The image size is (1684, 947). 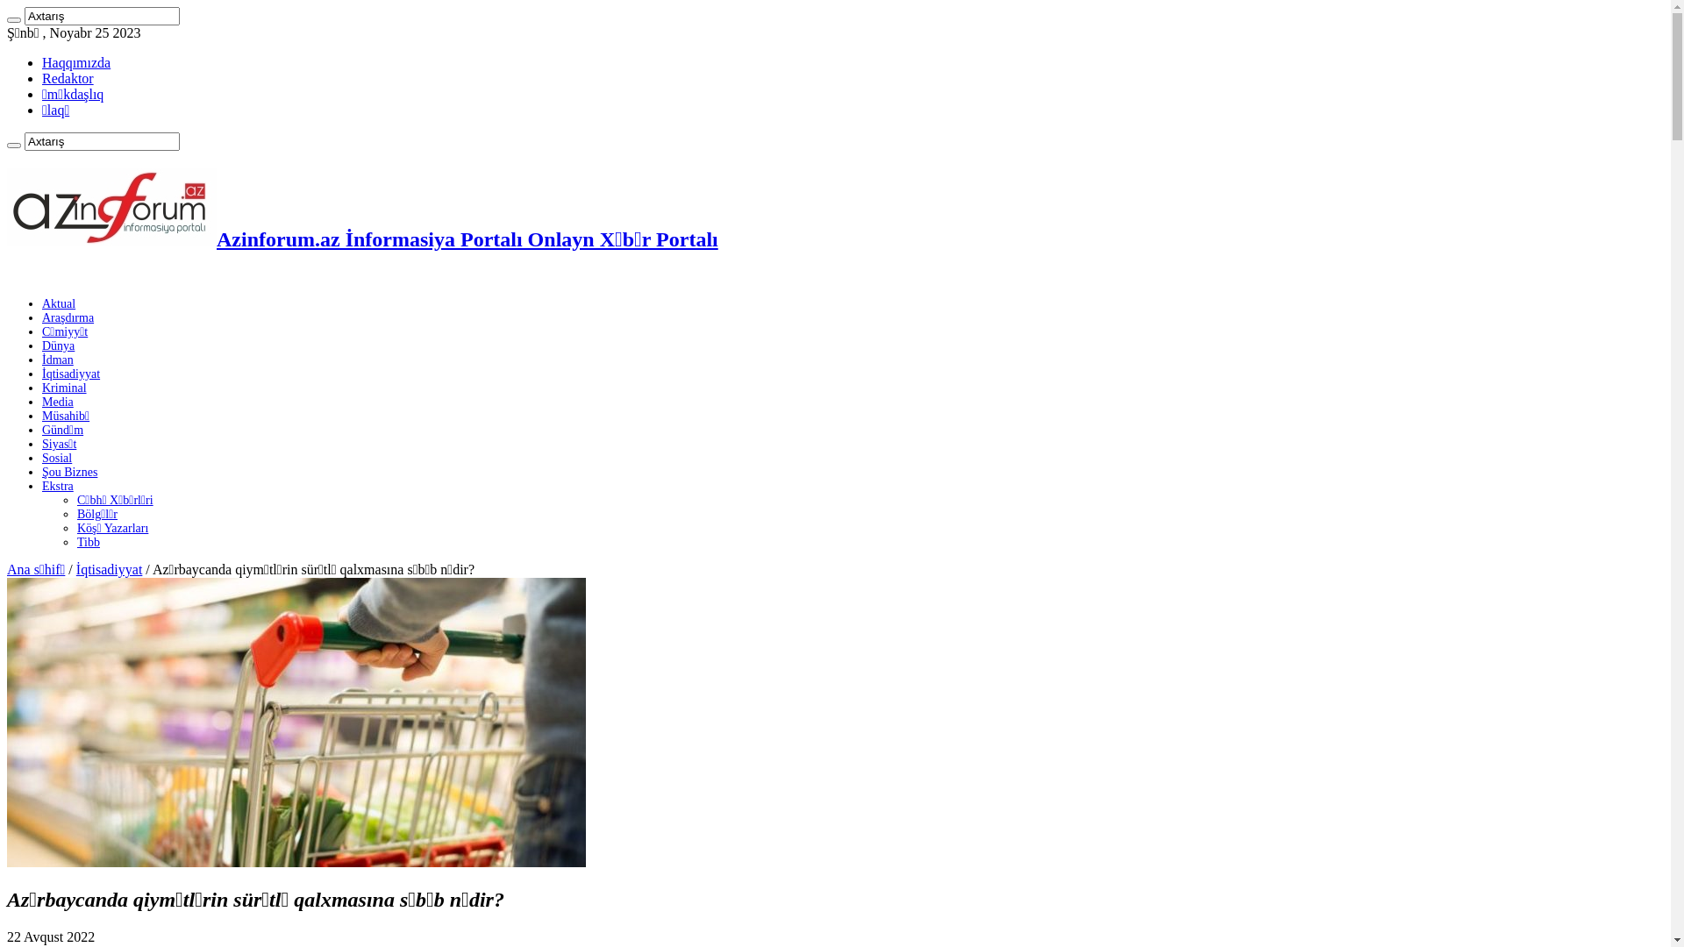 I want to click on Tibb, so click(x=89, y=542).